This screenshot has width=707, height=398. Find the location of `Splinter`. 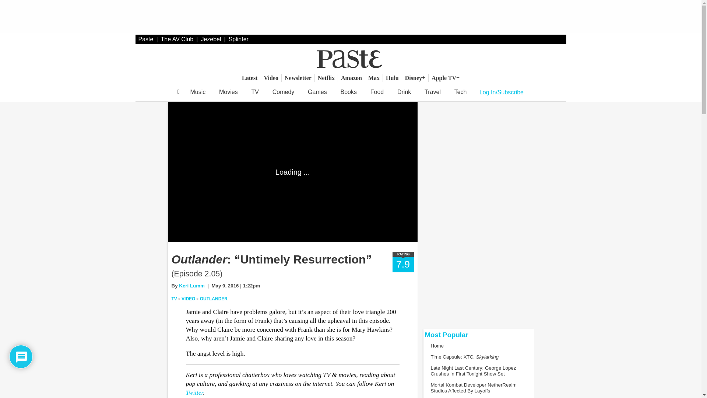

Splinter is located at coordinates (239, 39).